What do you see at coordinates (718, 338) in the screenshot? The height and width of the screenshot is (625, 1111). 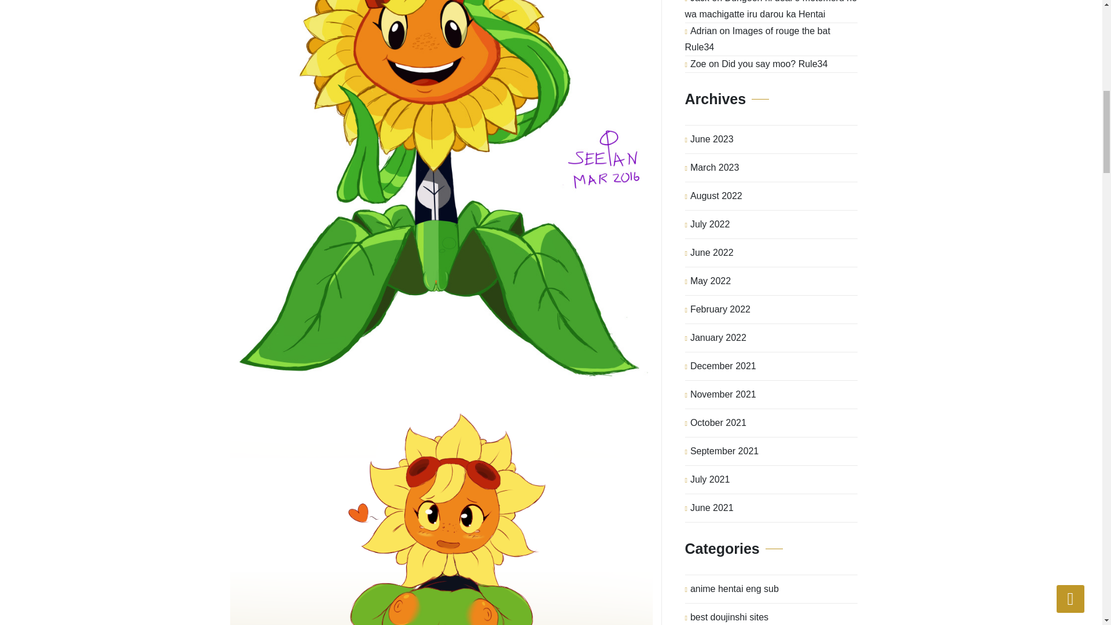 I see `January 2022` at bounding box center [718, 338].